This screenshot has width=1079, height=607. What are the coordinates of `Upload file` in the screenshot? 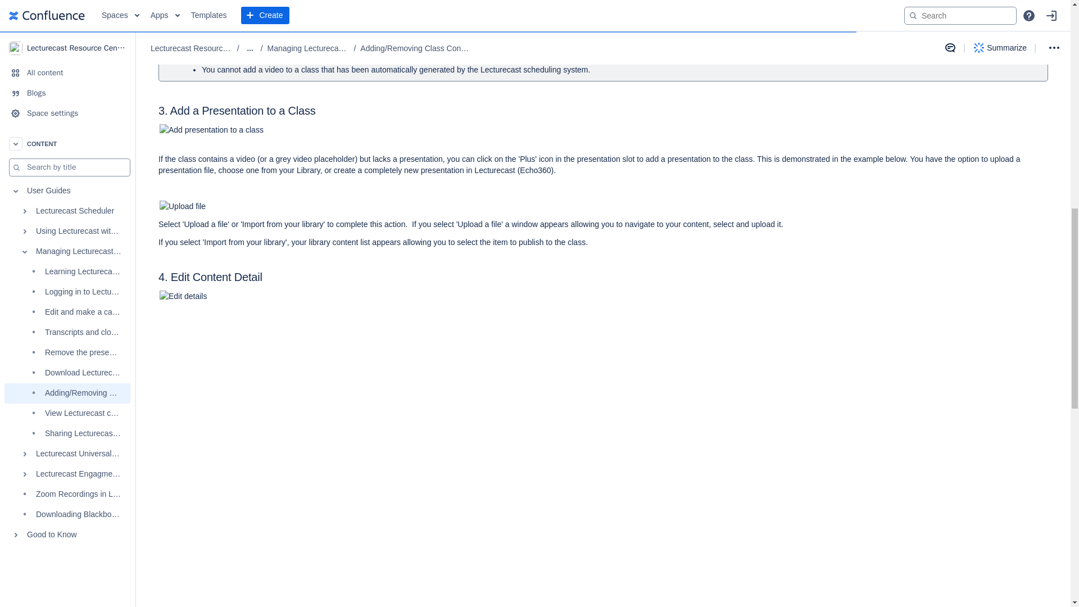 It's located at (257, 206).